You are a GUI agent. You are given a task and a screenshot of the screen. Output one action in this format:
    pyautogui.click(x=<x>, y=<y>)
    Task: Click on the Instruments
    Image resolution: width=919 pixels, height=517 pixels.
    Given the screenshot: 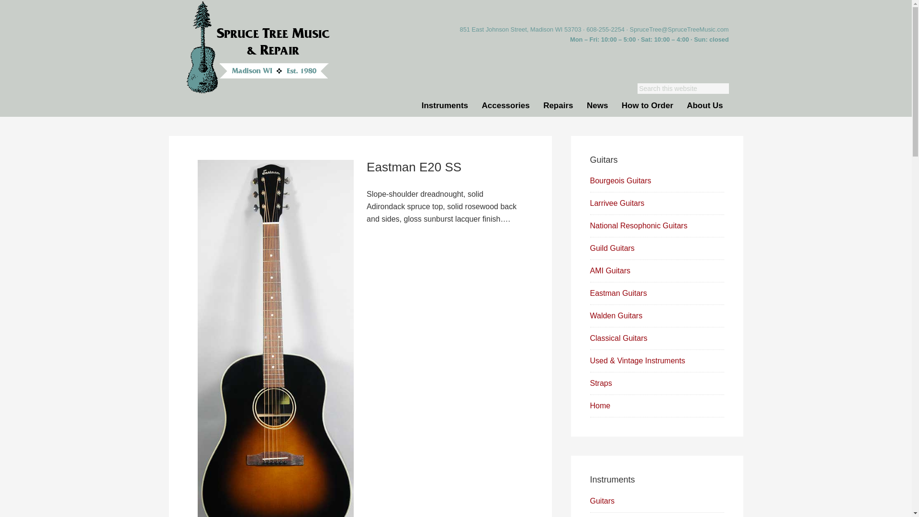 What is the action you would take?
    pyautogui.click(x=445, y=105)
    